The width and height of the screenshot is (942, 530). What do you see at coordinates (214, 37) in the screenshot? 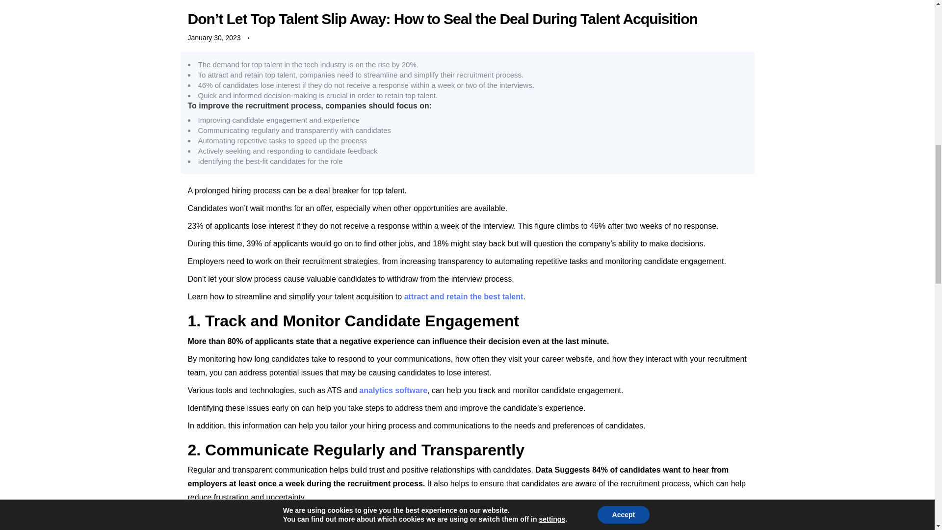
I see `January 30, 2023` at bounding box center [214, 37].